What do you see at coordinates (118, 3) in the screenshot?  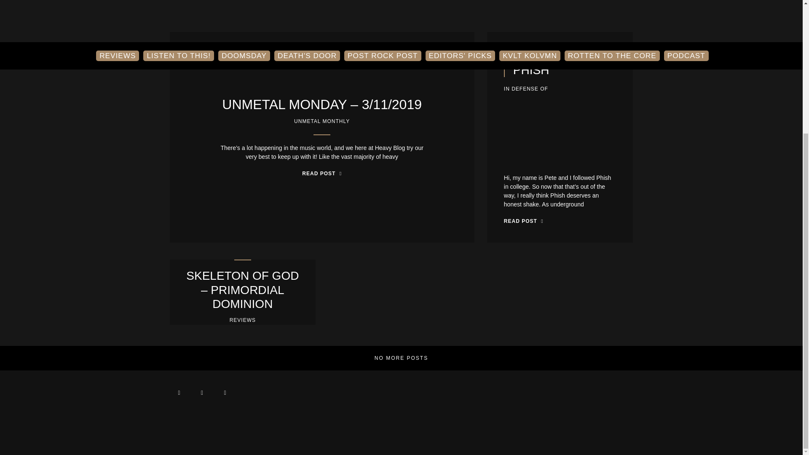 I see `REVIEWS` at bounding box center [118, 3].